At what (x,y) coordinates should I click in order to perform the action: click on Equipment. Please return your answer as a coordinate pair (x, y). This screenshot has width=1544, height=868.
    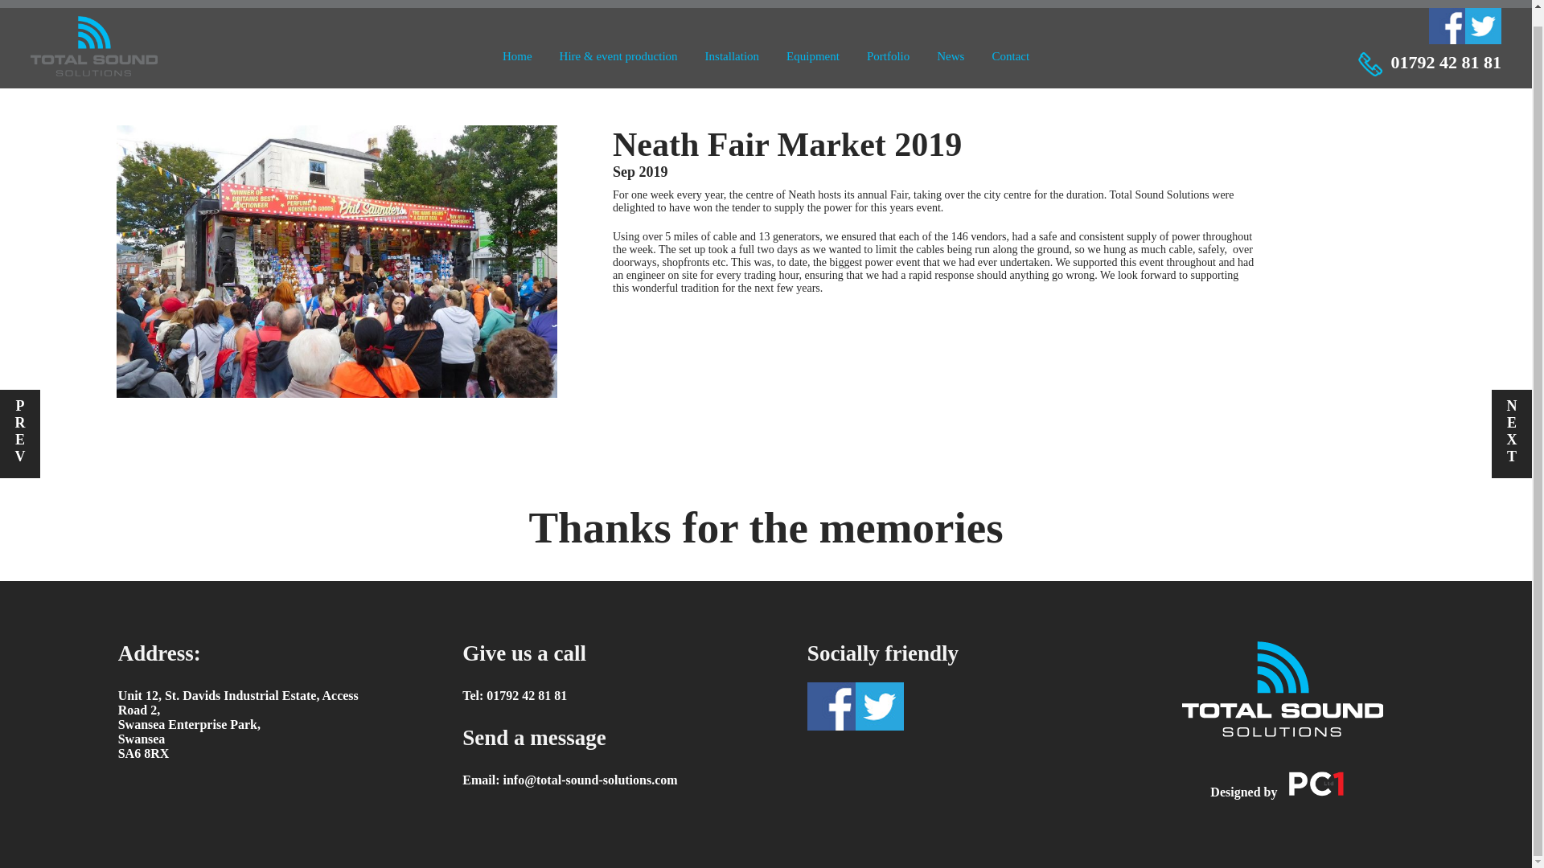
    Looking at the image, I should click on (812, 41).